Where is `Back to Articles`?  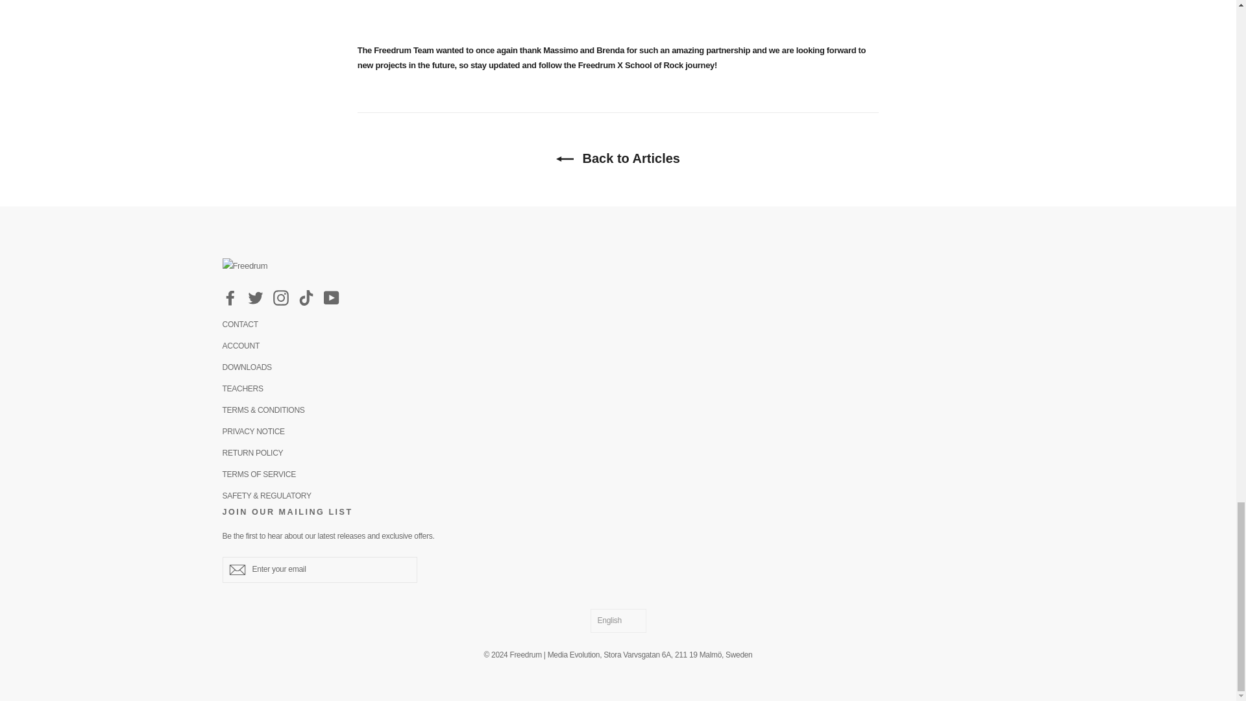
Back to Articles is located at coordinates (618, 158).